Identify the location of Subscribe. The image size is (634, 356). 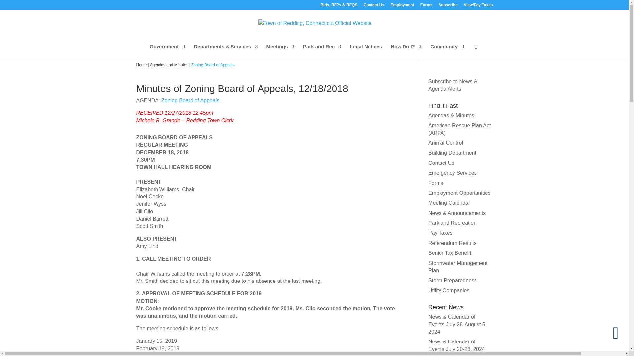
(448, 6).